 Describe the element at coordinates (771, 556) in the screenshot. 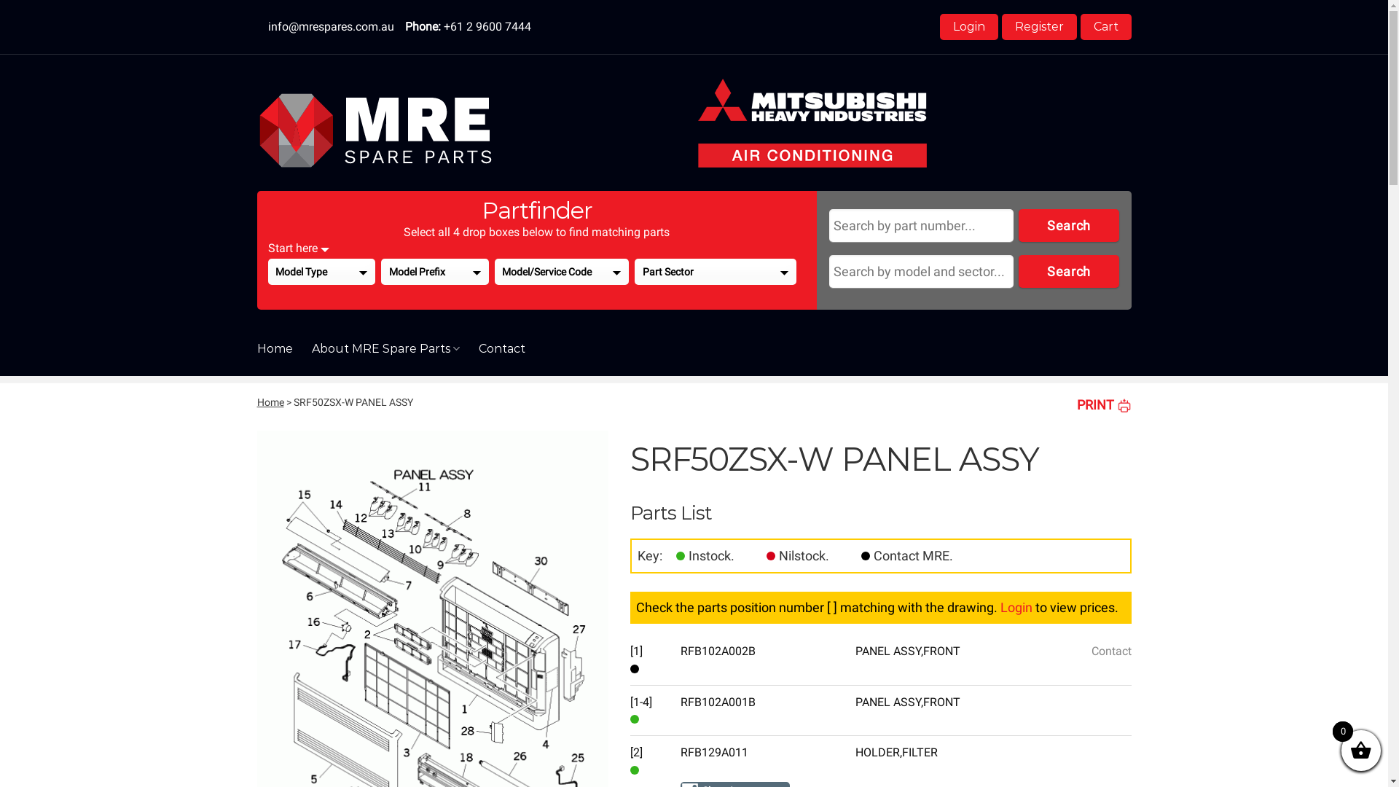

I see `Out of Stock` at that location.